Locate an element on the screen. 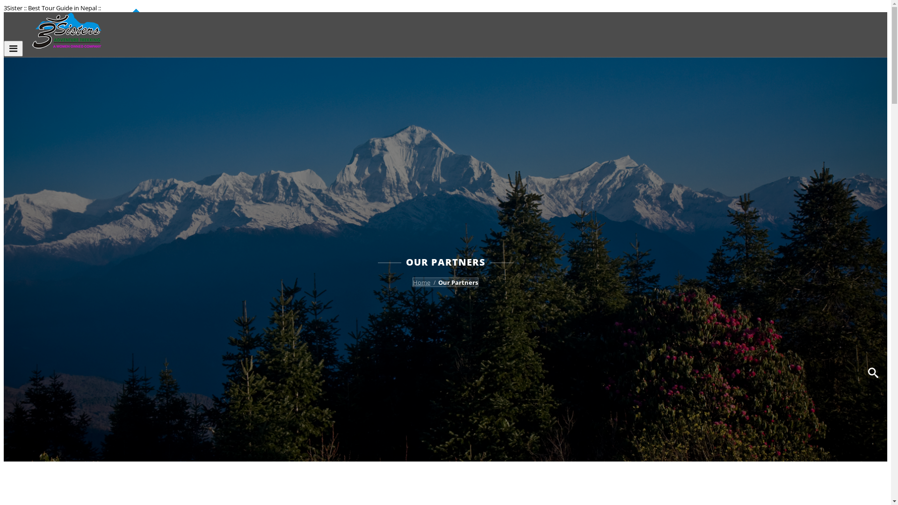 Image resolution: width=898 pixels, height=505 pixels. Helicopter Tour is located at coordinates (814, 237).